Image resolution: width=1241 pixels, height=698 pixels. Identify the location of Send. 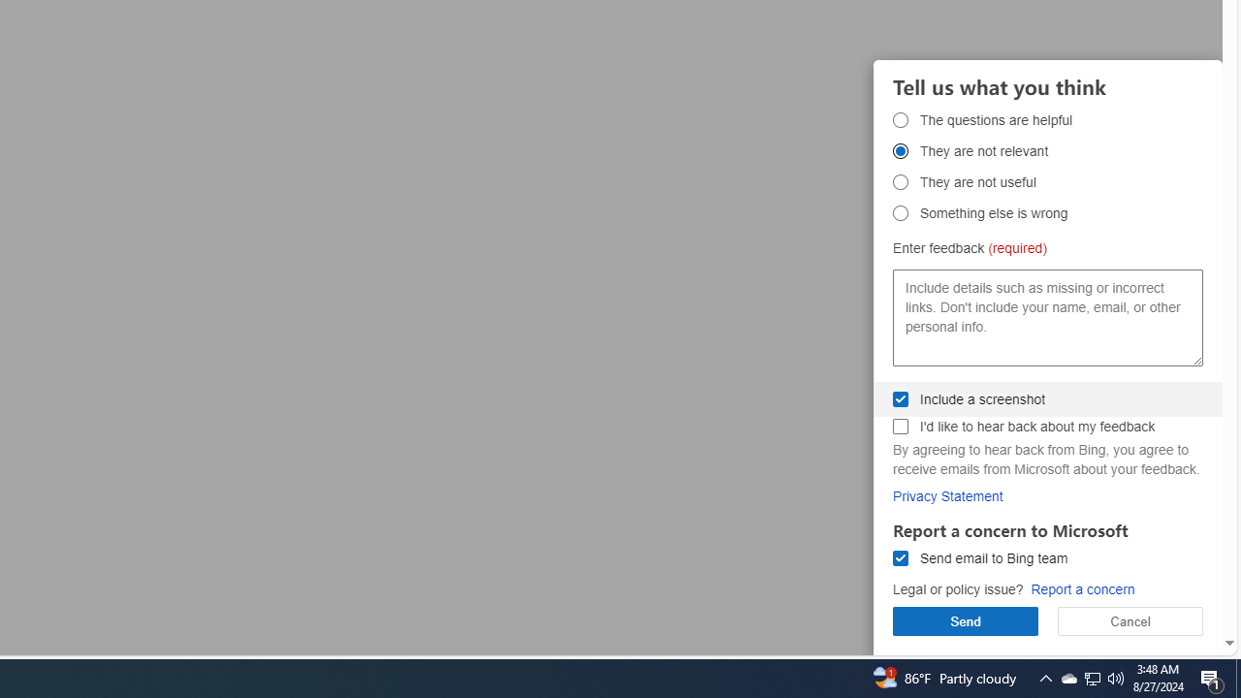
(966, 620).